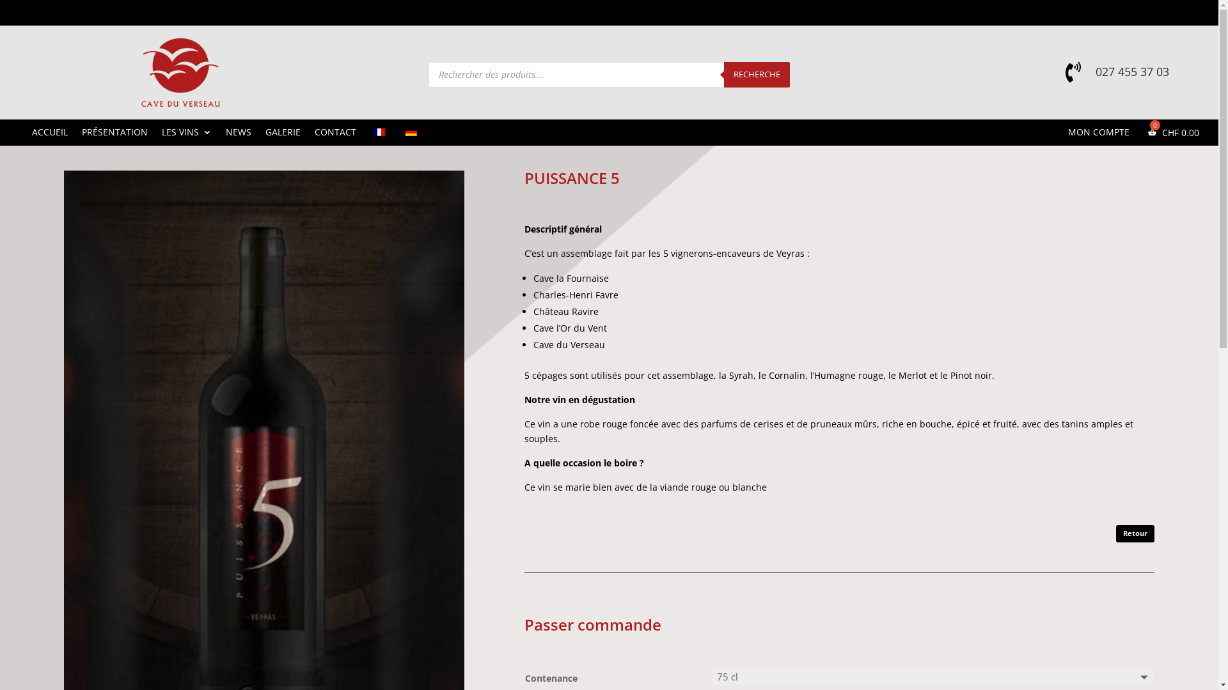 The height and width of the screenshot is (690, 1228). What do you see at coordinates (283, 135) in the screenshot?
I see `GALERIE` at bounding box center [283, 135].